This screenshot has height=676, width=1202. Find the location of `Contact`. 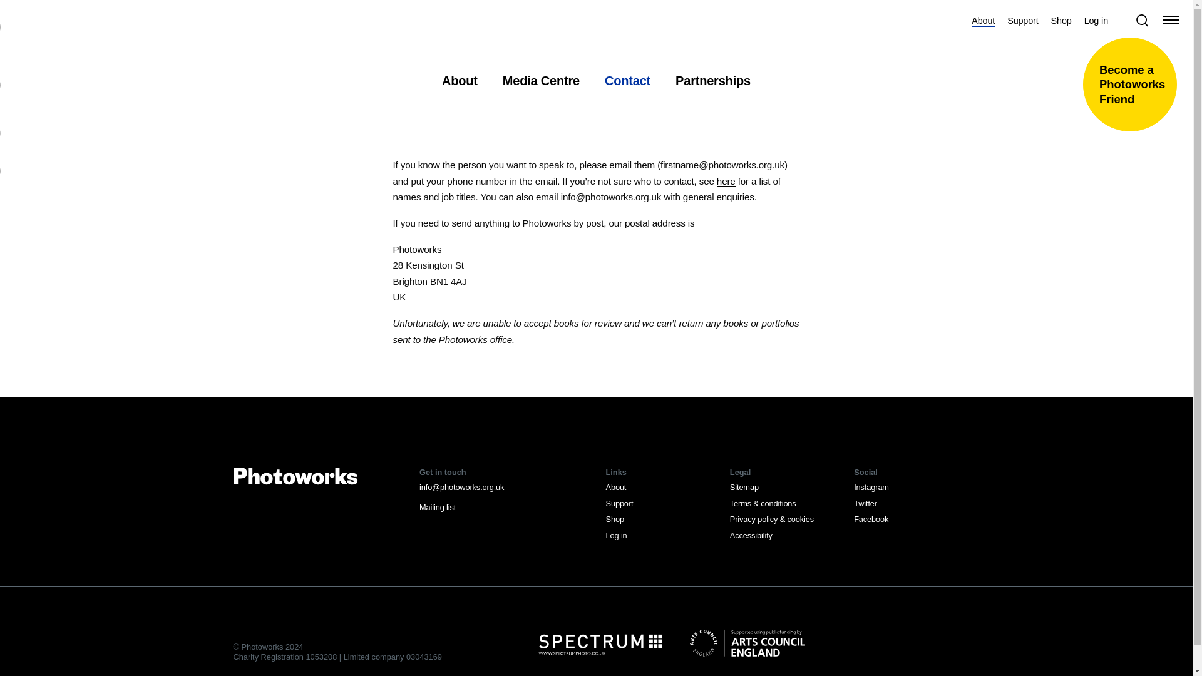

Contact is located at coordinates (627, 81).